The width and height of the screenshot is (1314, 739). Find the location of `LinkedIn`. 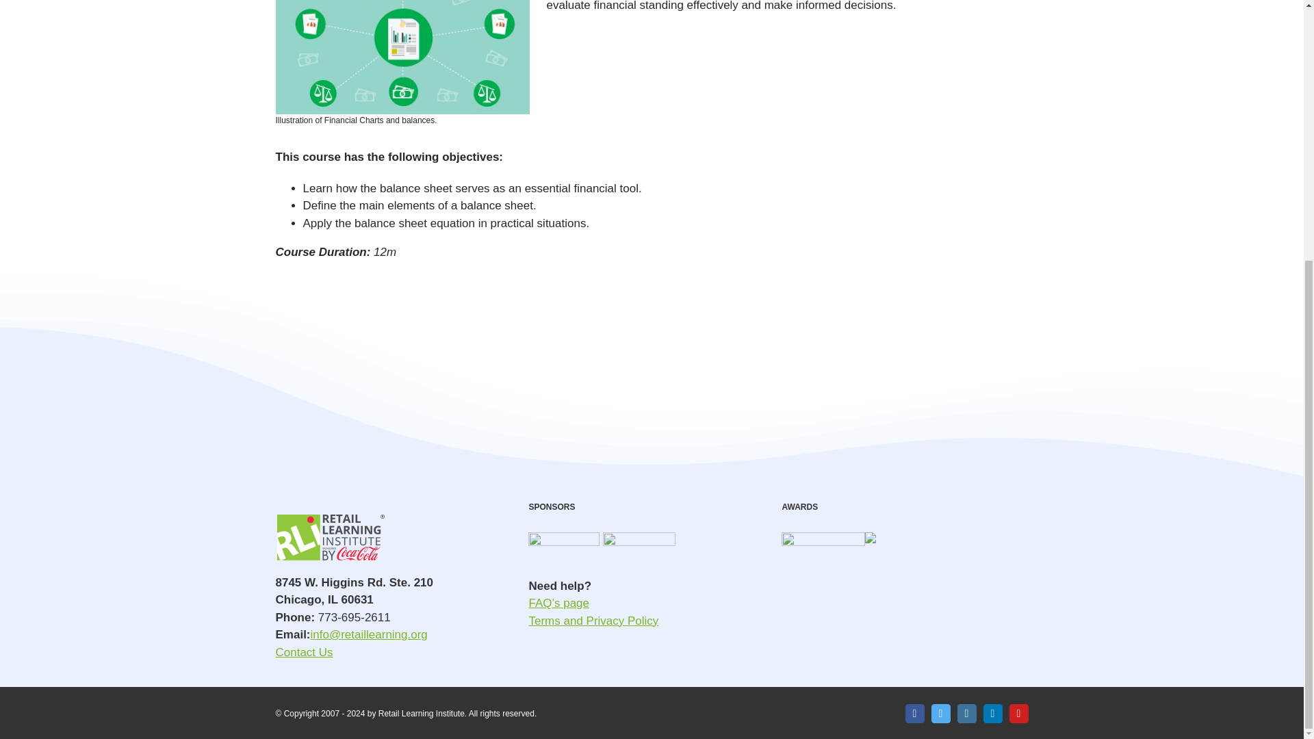

LinkedIn is located at coordinates (992, 714).